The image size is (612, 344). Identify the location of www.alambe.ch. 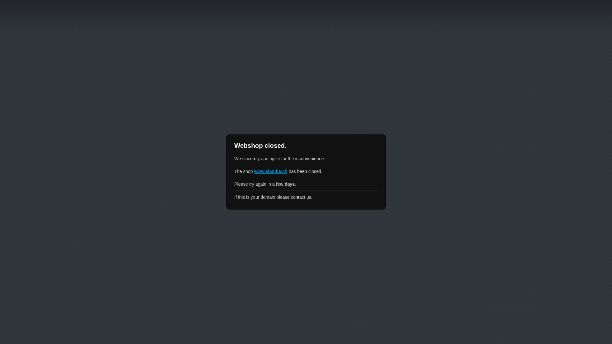
(271, 171).